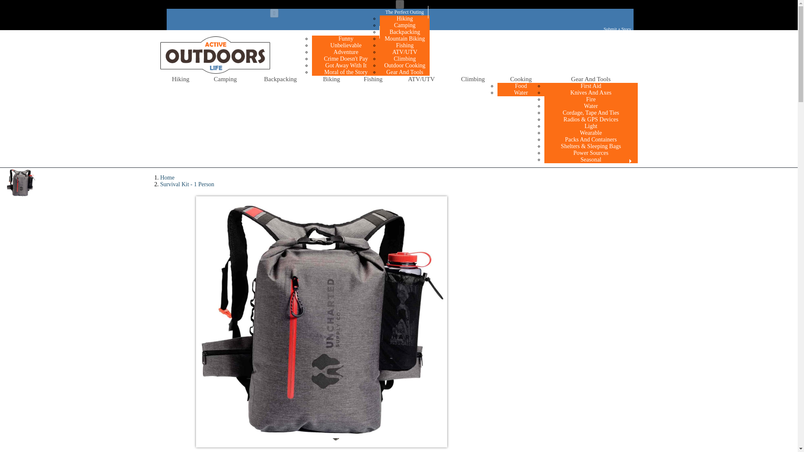 This screenshot has height=452, width=804. Describe the element at coordinates (346, 72) in the screenshot. I see `Moral of the Story` at that location.